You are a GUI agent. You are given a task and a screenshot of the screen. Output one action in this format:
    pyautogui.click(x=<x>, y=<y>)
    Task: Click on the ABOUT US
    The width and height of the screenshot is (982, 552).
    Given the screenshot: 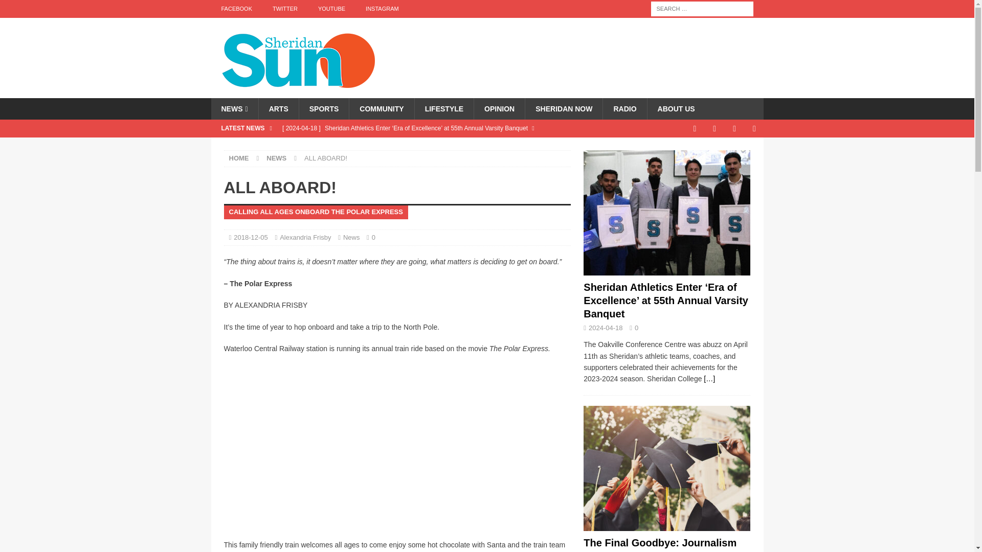 What is the action you would take?
    pyautogui.click(x=676, y=109)
    